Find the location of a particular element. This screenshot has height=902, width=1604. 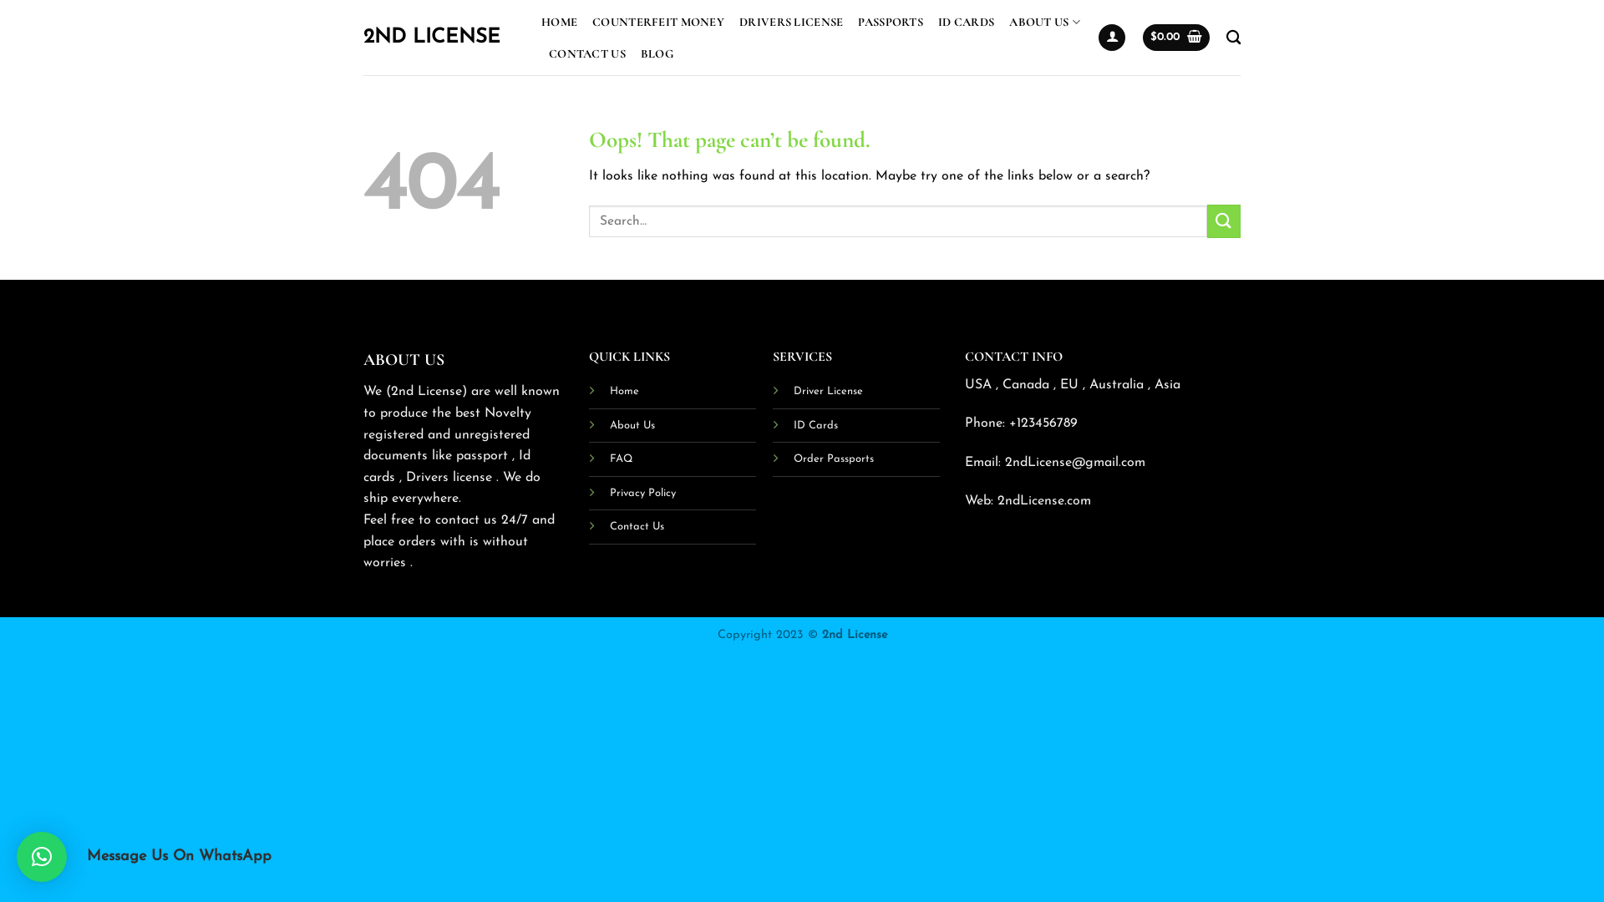

ABOUT US is located at coordinates (1044, 22).